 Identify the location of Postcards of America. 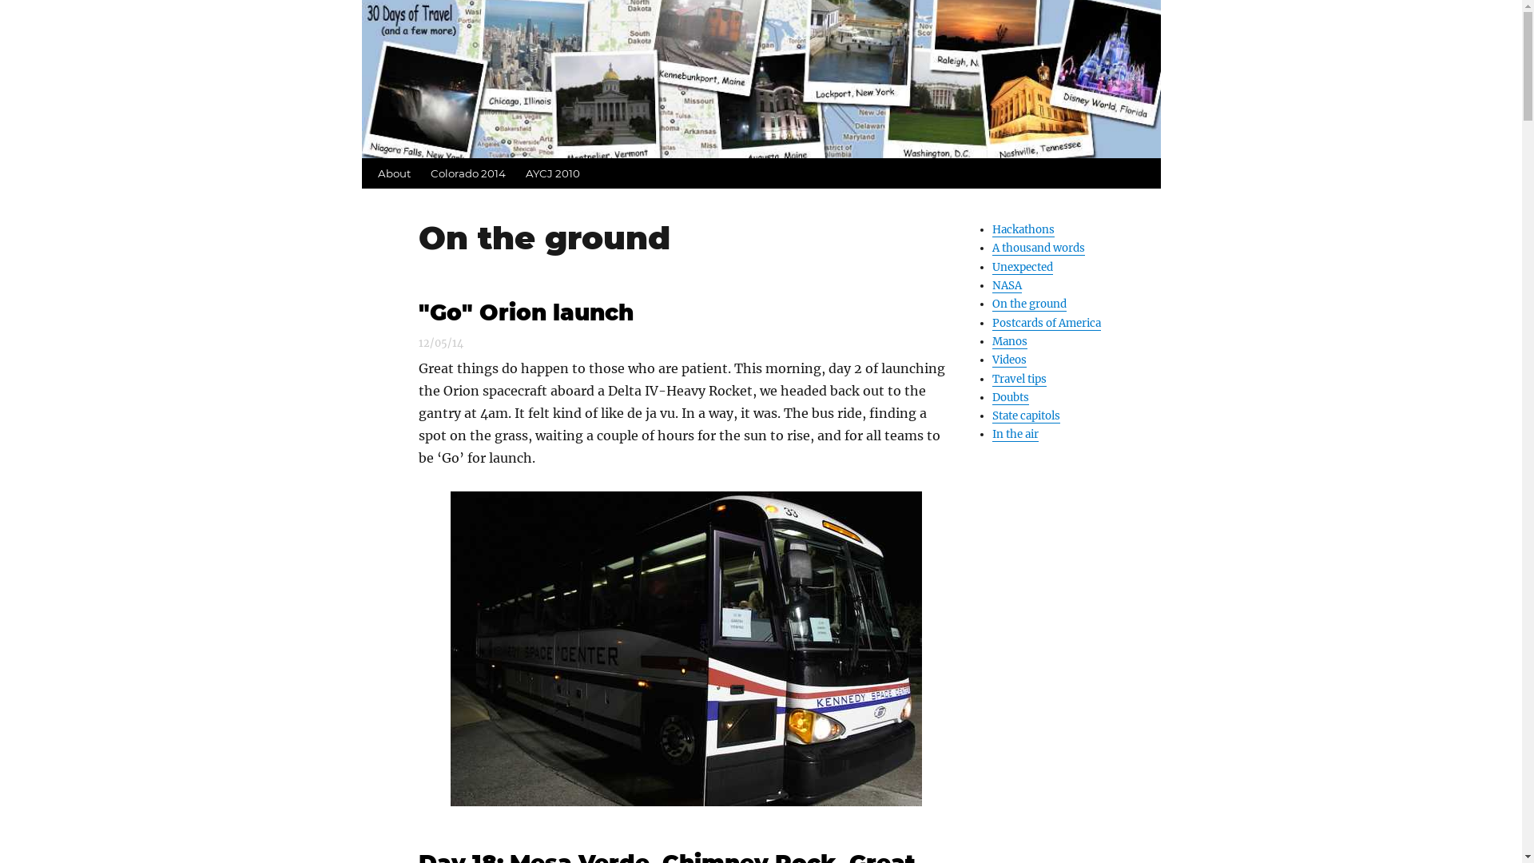
(1047, 323).